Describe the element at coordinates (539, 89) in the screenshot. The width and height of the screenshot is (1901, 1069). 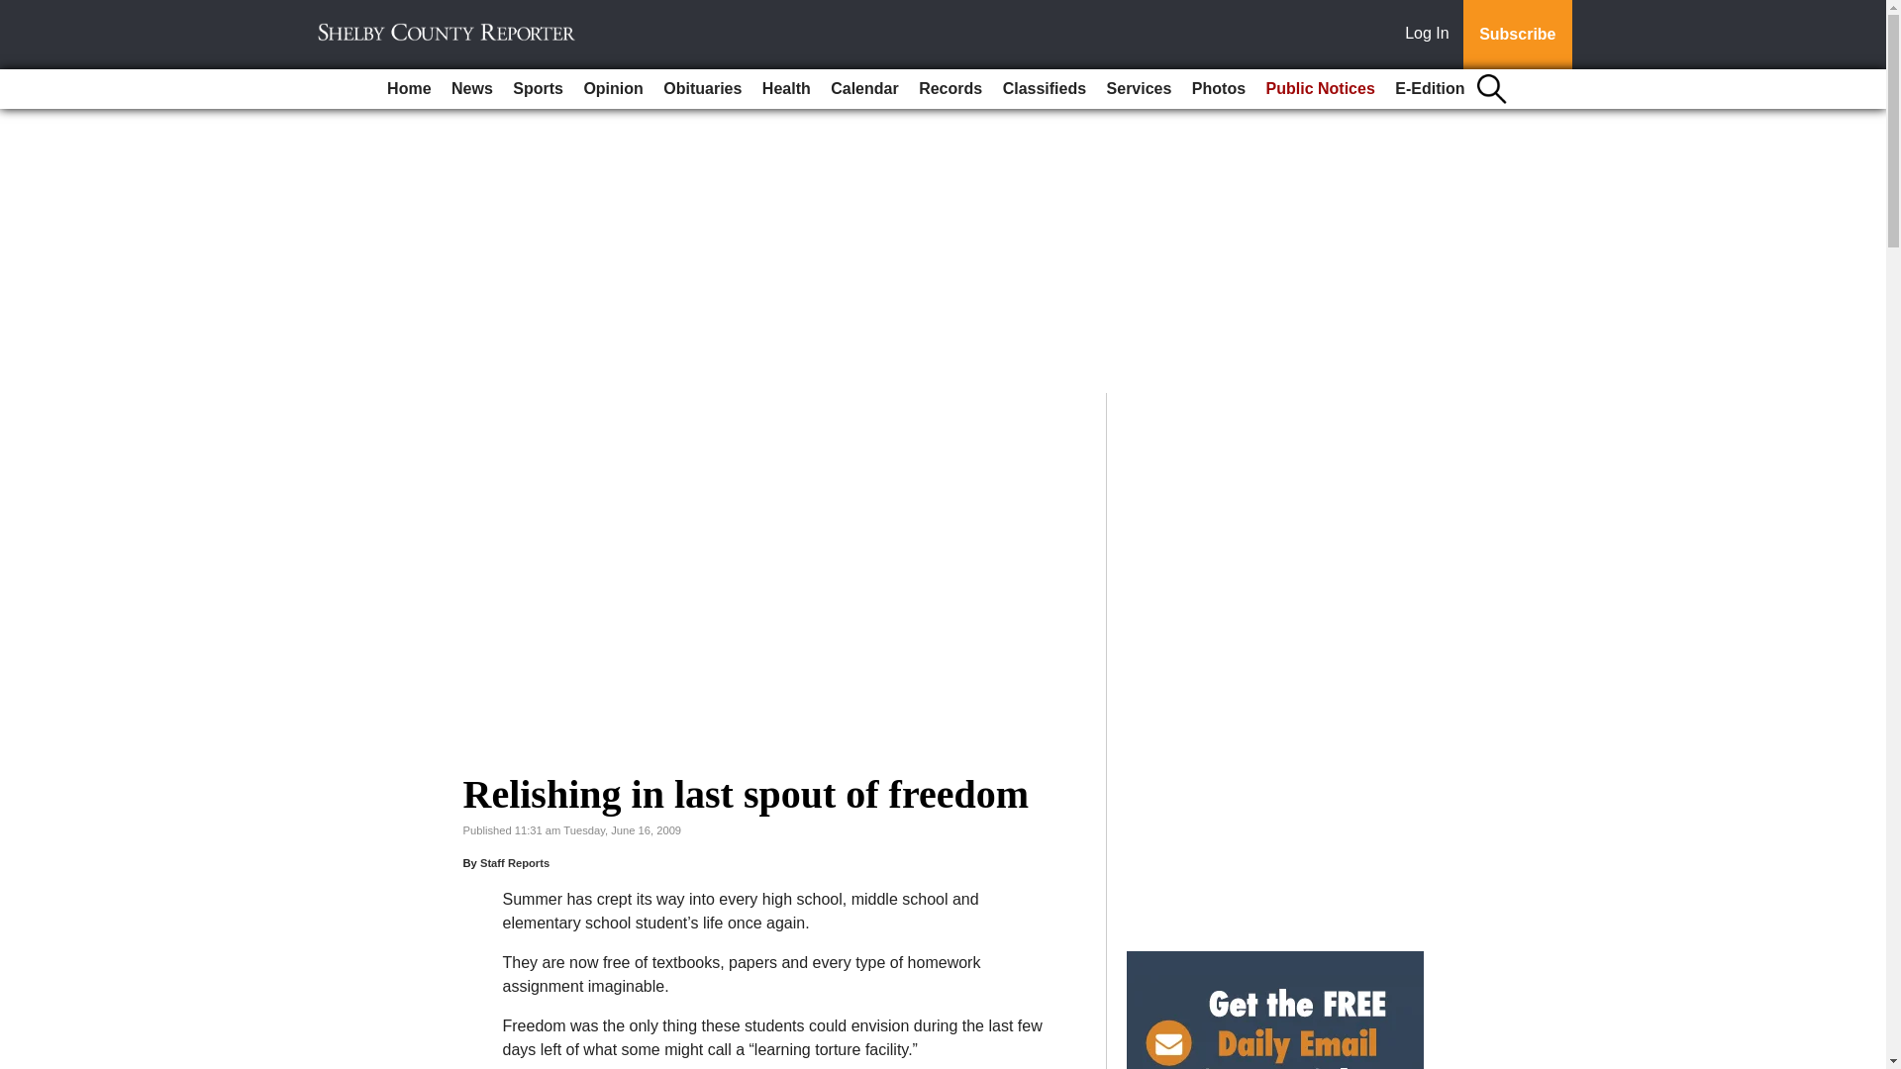
I see `Sports` at that location.